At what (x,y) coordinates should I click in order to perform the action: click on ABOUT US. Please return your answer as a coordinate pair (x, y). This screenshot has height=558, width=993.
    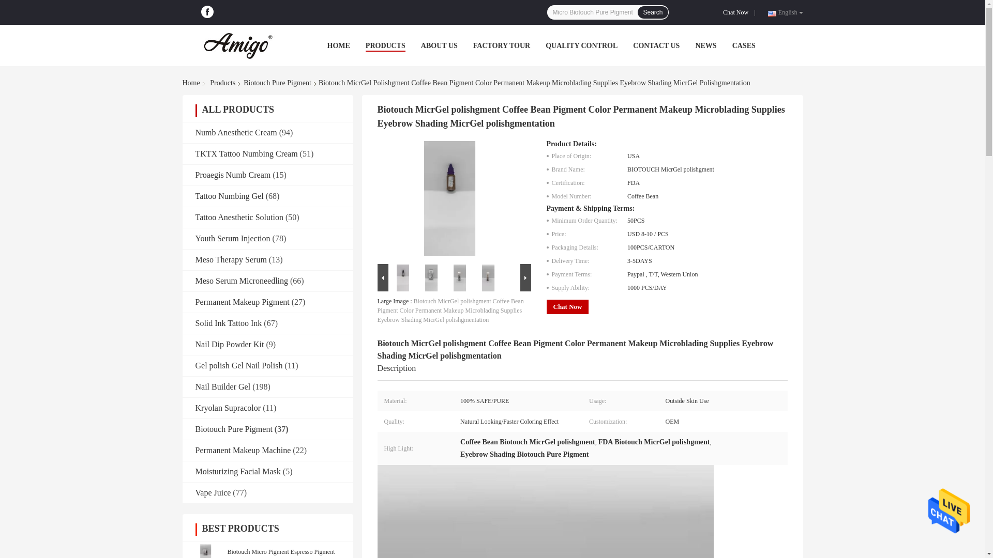
    Looking at the image, I should click on (440, 45).